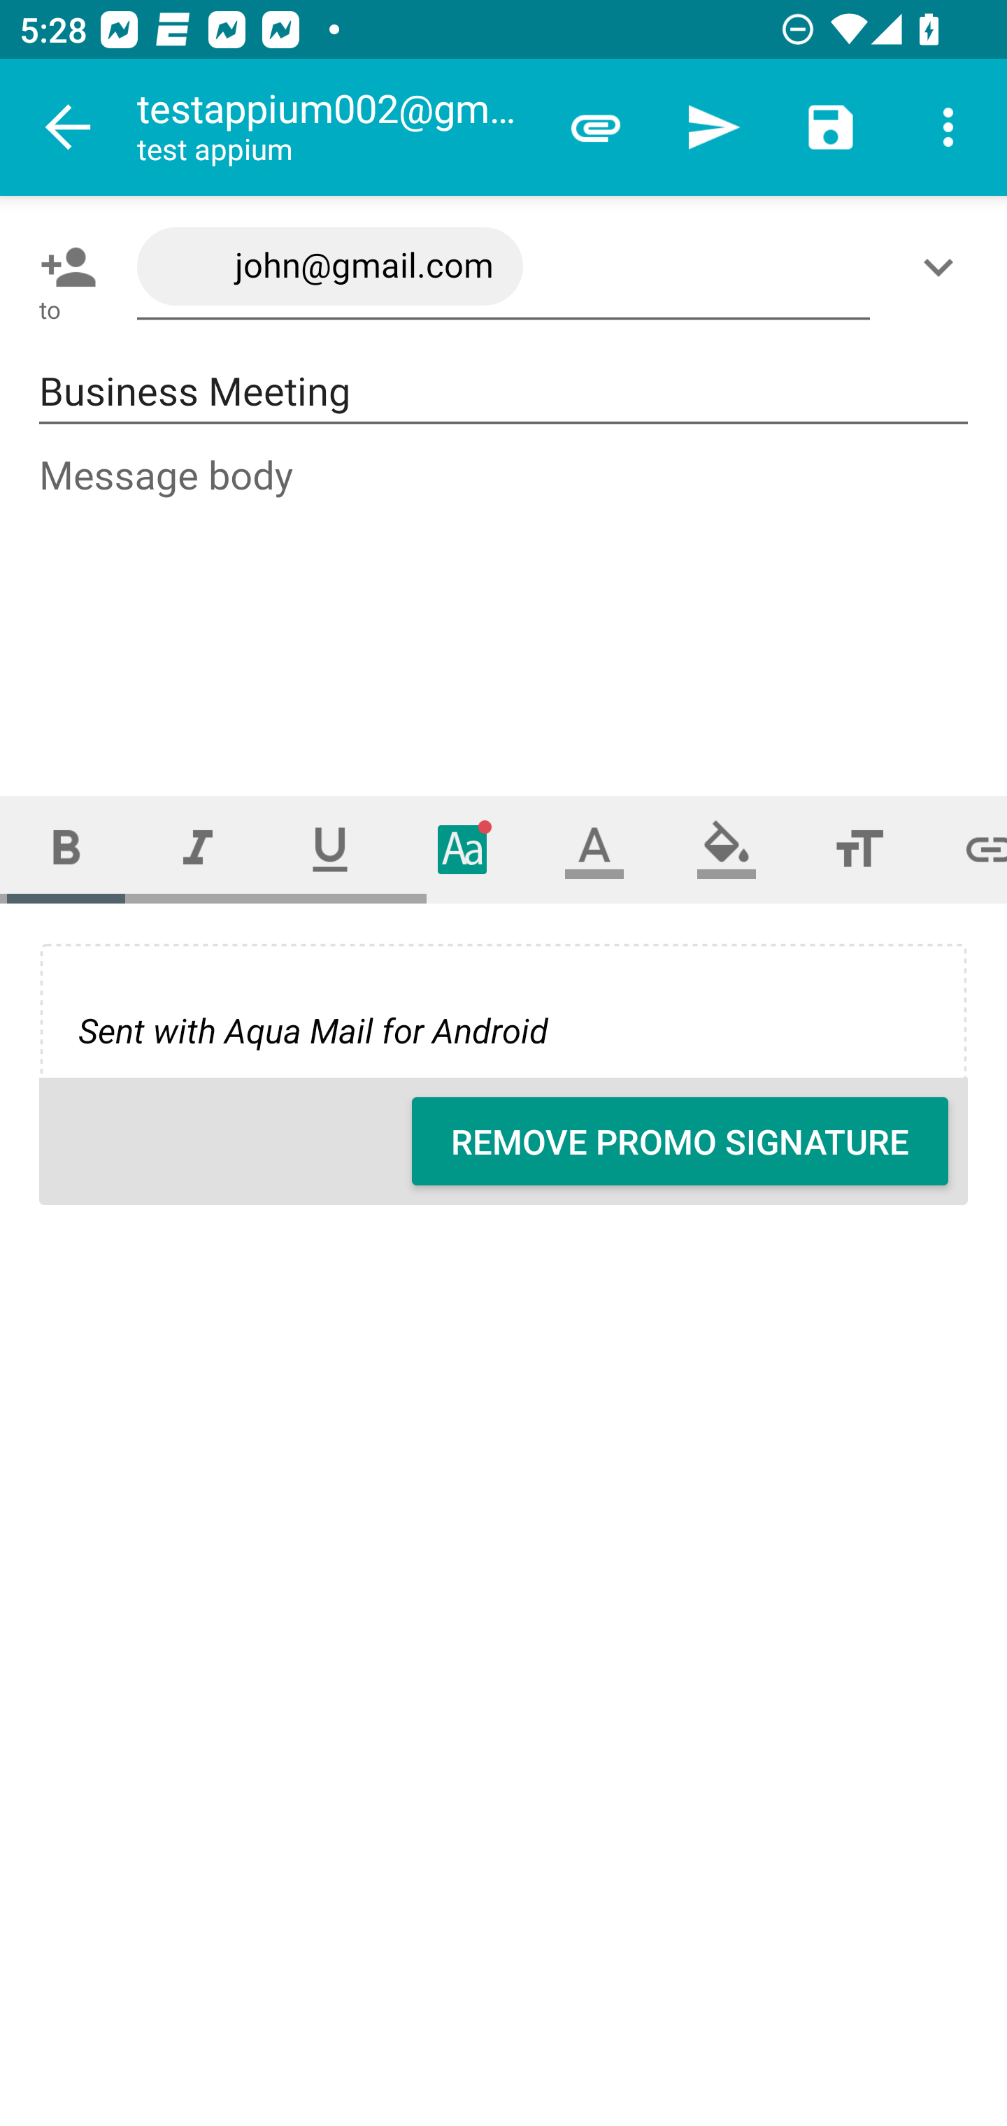 This screenshot has width=1007, height=2126. Describe the element at coordinates (503, 267) in the screenshot. I see `john@gmail.com, ` at that location.